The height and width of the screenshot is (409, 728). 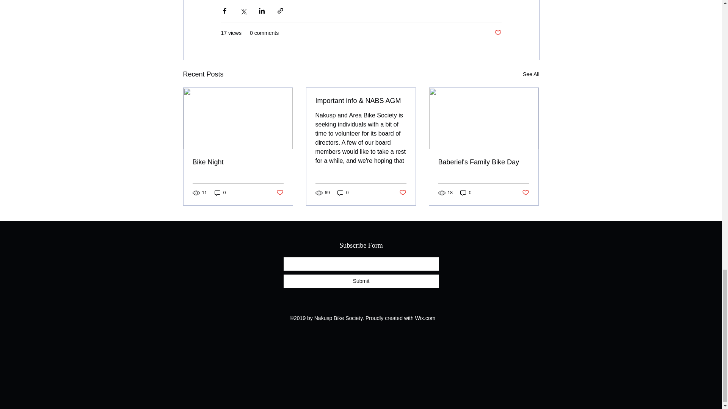 What do you see at coordinates (403, 192) in the screenshot?
I see `Post not marked as liked` at bounding box center [403, 192].